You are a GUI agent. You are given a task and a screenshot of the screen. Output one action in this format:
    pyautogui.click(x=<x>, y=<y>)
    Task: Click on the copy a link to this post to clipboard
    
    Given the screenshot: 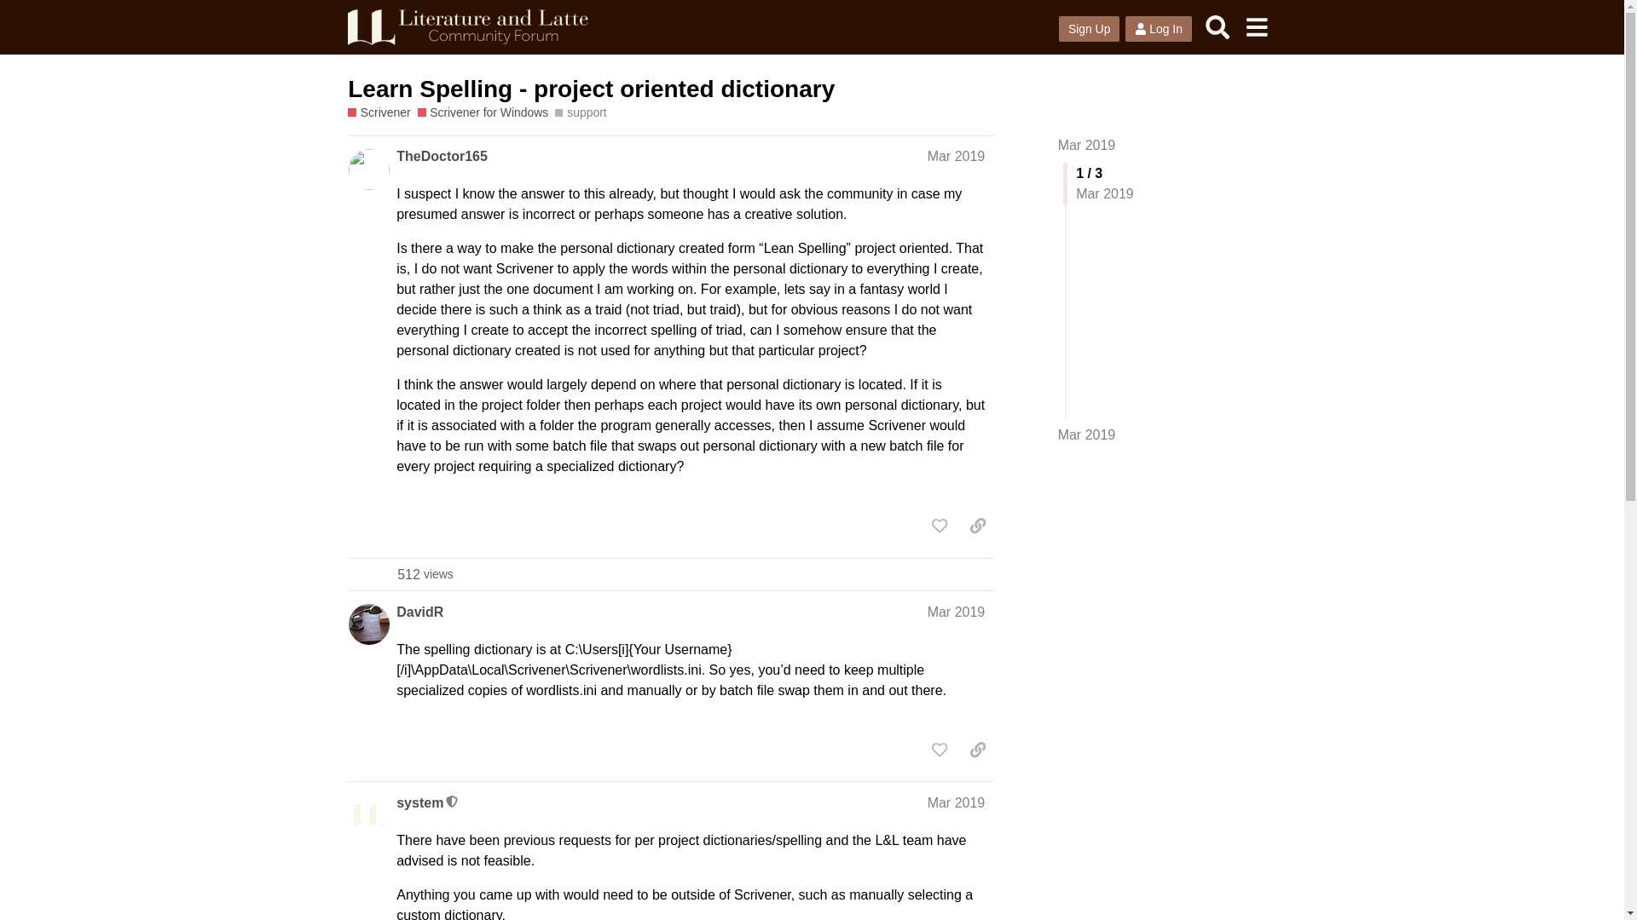 What is the action you would take?
    pyautogui.click(x=977, y=525)
    